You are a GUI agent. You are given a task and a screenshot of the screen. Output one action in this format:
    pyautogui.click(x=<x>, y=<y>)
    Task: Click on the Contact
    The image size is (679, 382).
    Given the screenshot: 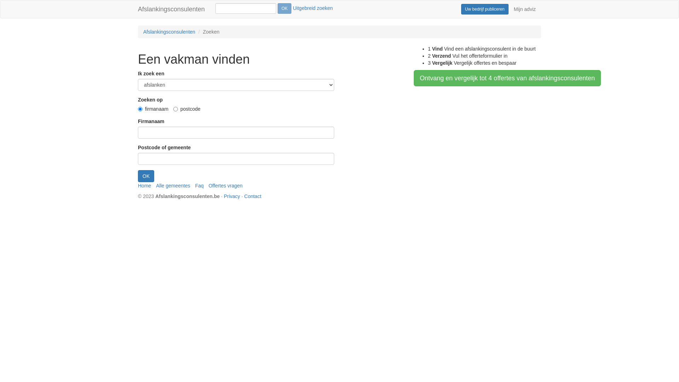 What is the action you would take?
    pyautogui.click(x=253, y=196)
    